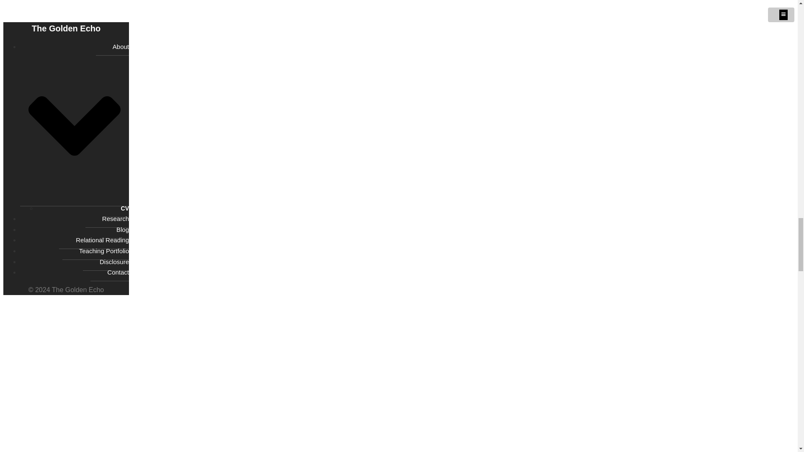  I want to click on Blog, so click(114, 230).